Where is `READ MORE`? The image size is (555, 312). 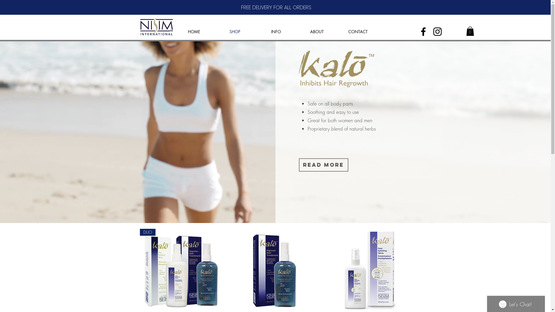
READ MORE is located at coordinates (324, 165).